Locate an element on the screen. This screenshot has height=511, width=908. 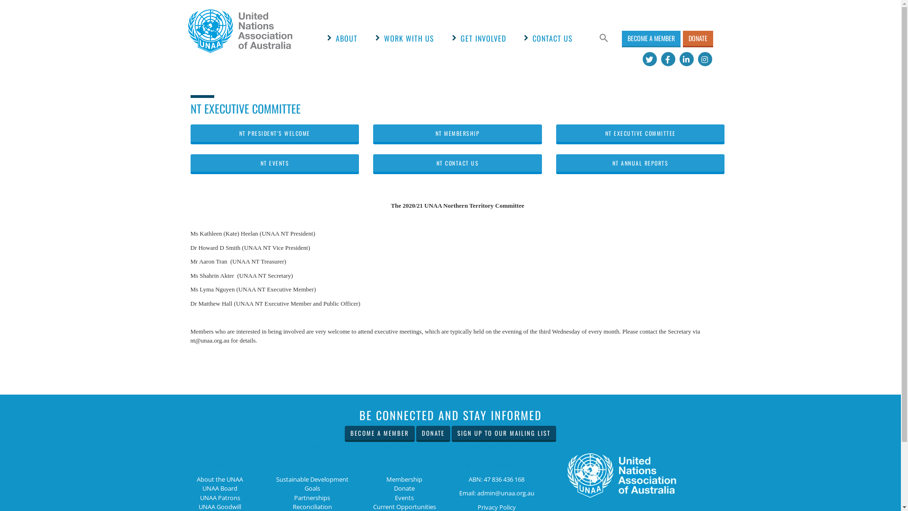
Sustainable Development Goals is located at coordinates (312, 484).